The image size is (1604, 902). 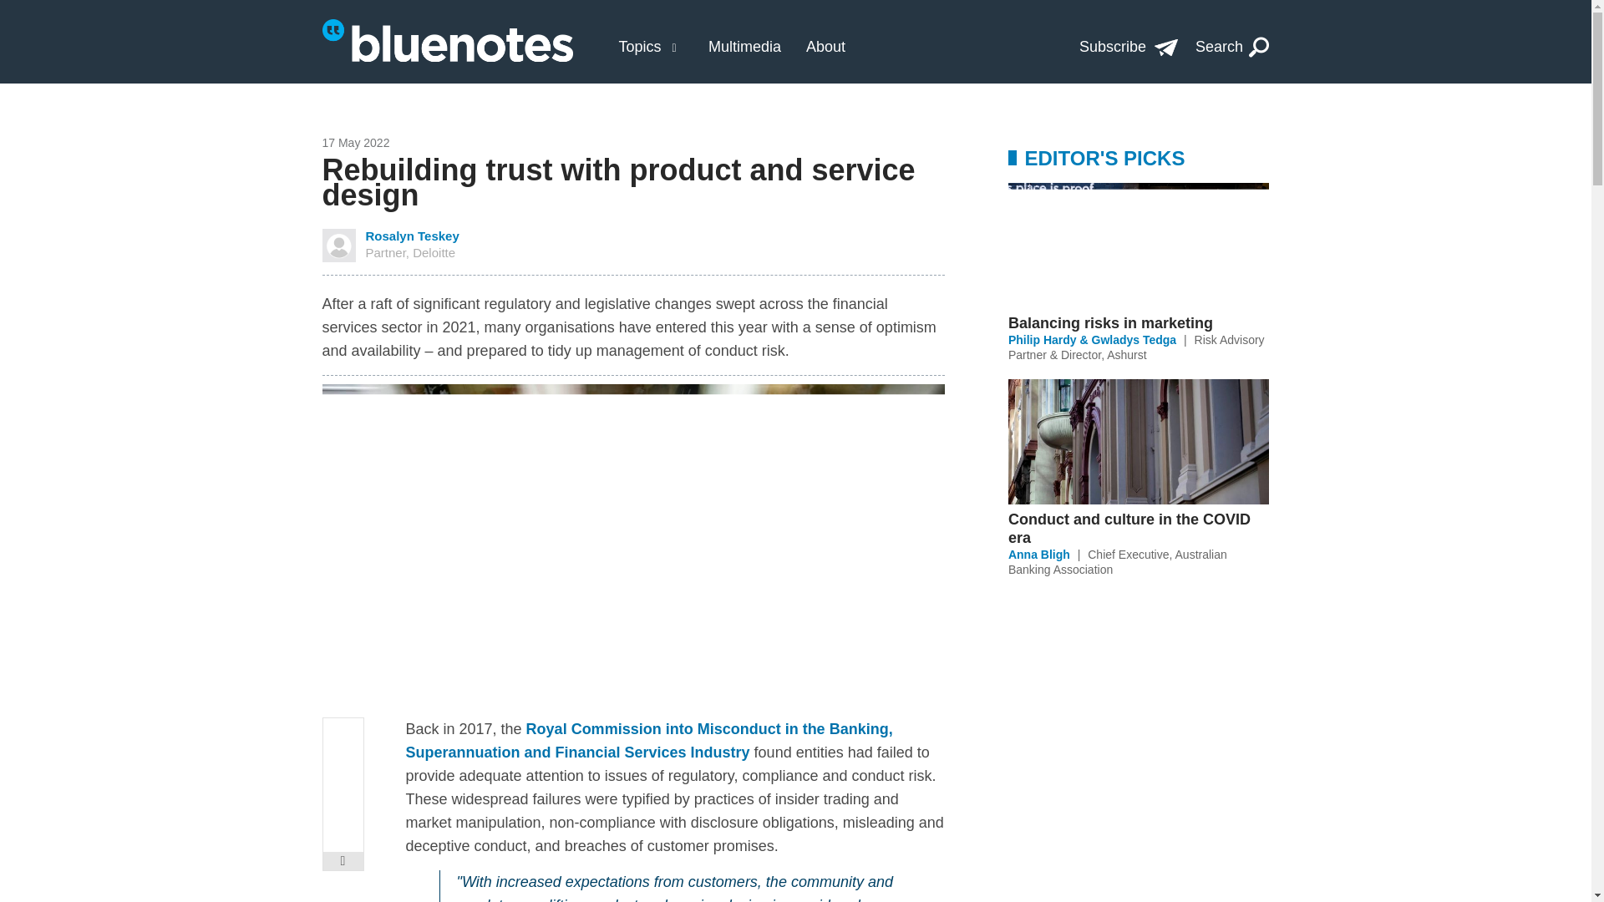 What do you see at coordinates (745, 47) in the screenshot?
I see `Multimedia` at bounding box center [745, 47].